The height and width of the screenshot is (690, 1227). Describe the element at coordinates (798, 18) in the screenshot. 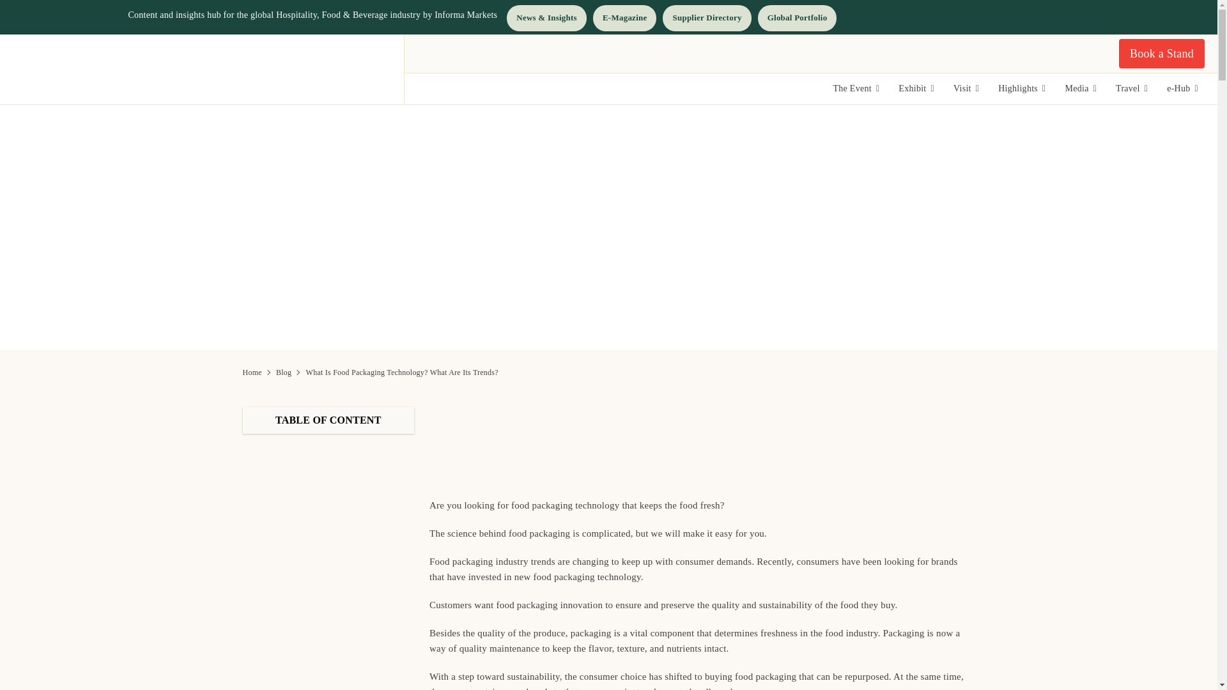

I see `Global Portfolio` at that location.